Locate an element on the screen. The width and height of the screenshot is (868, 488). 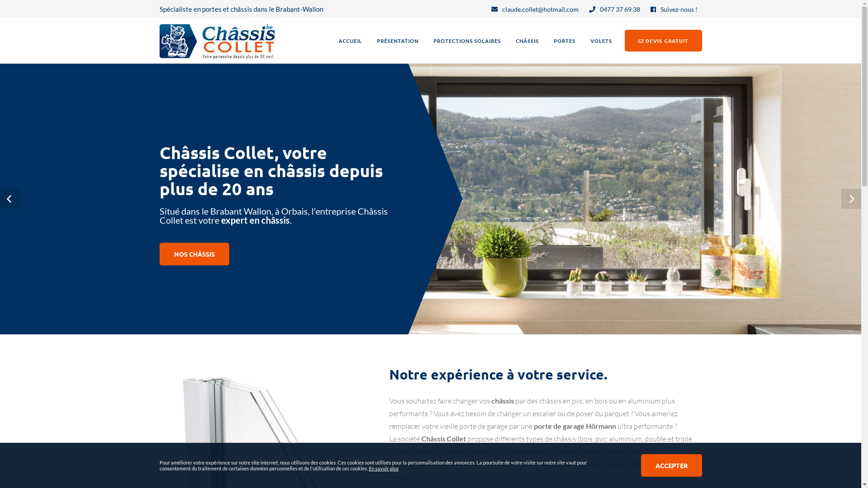
ACCUEIL is located at coordinates (350, 41).